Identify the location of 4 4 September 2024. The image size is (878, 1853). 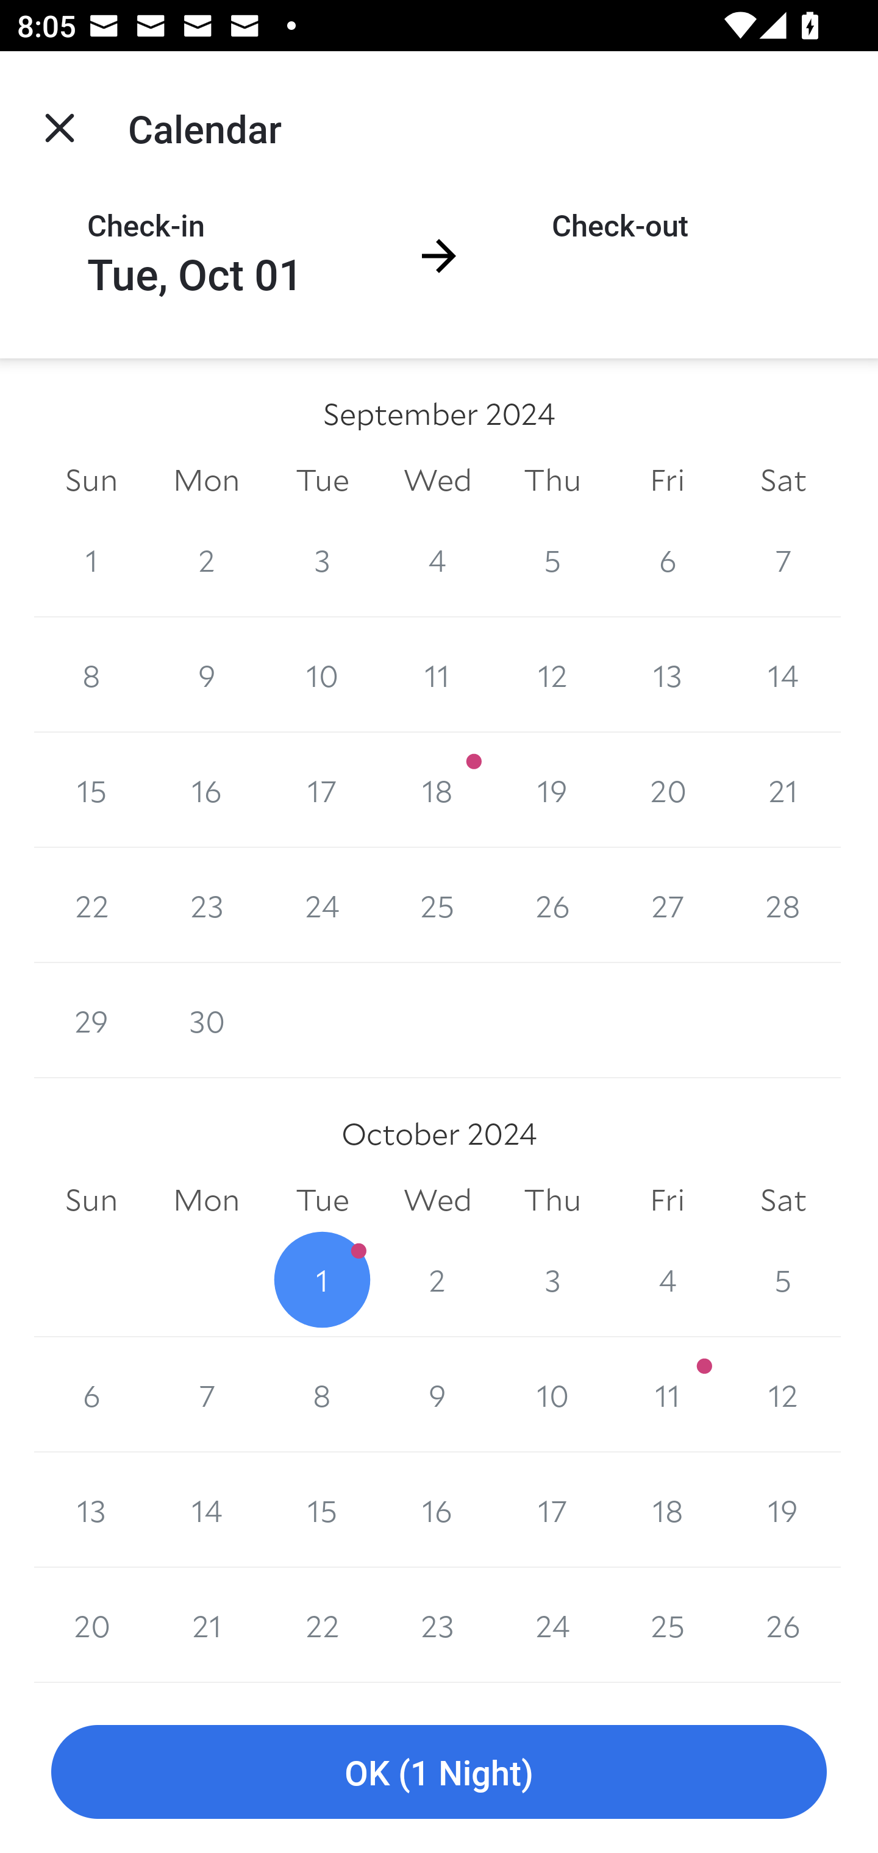
(438, 560).